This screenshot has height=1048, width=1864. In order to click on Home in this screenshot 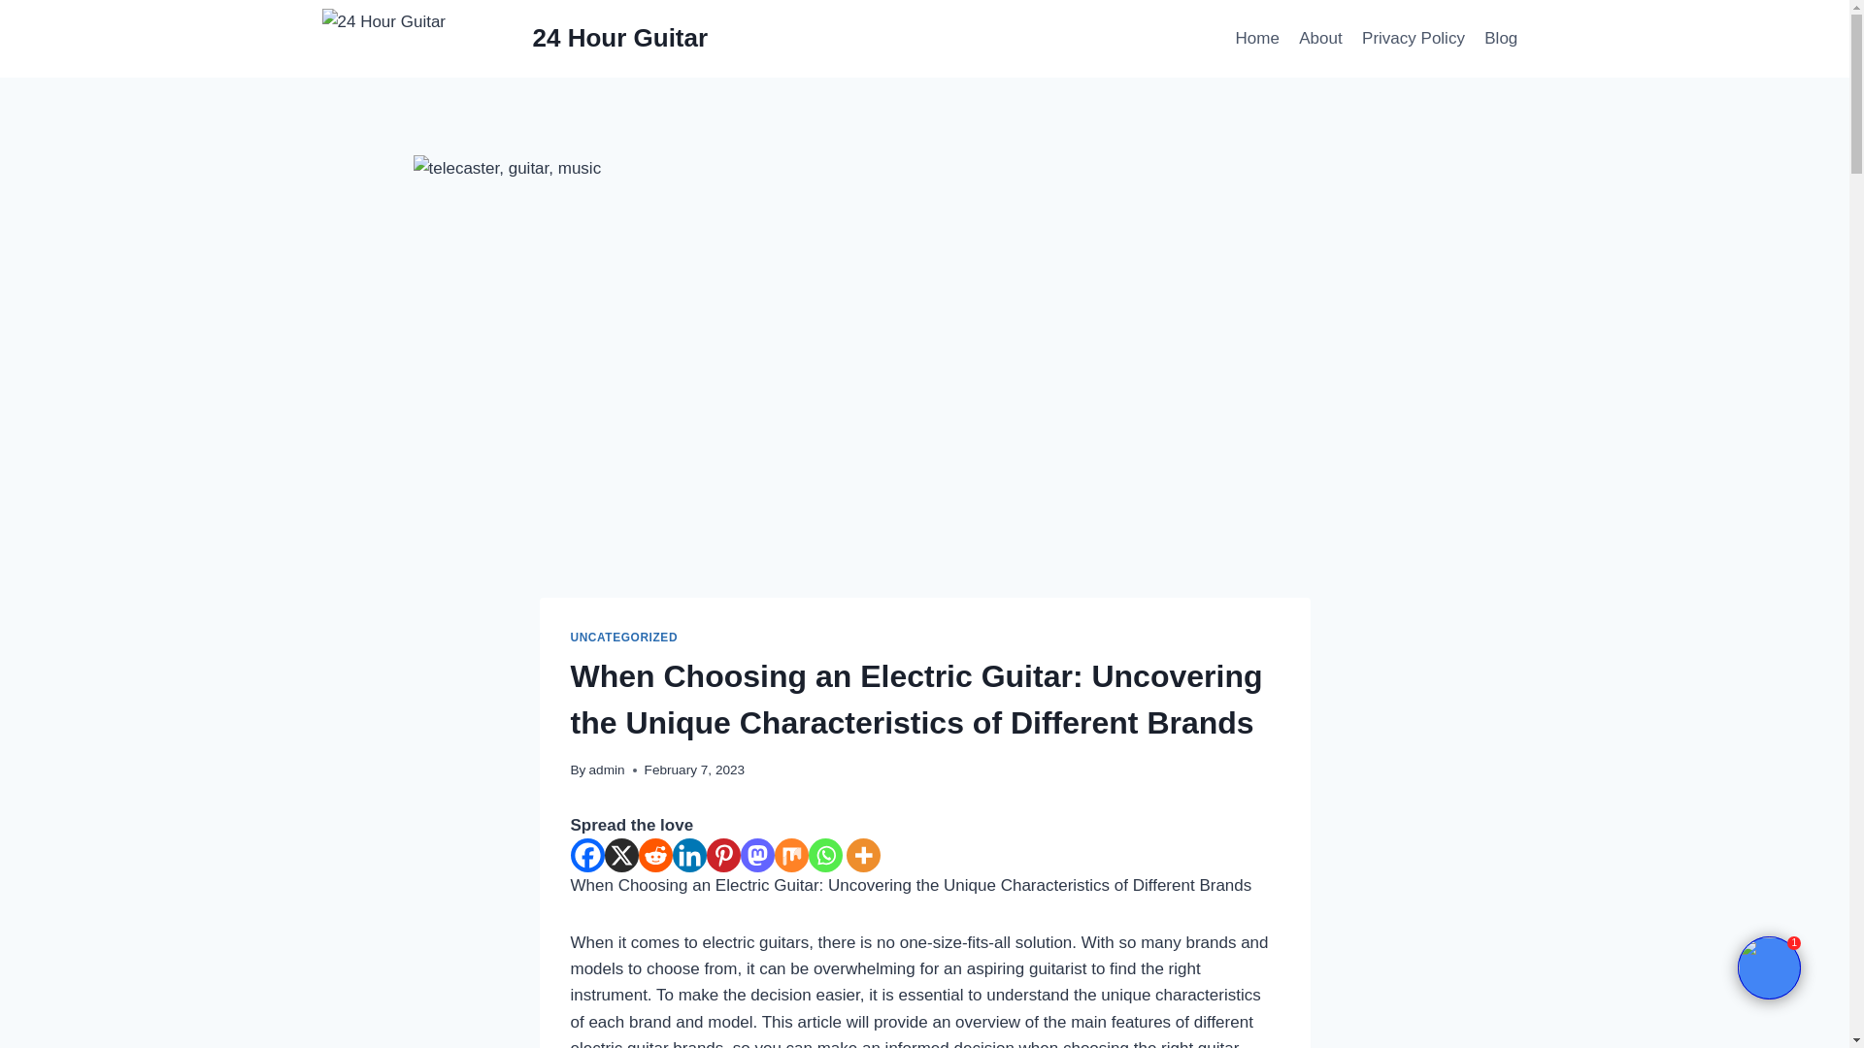, I will do `click(1256, 39)`.